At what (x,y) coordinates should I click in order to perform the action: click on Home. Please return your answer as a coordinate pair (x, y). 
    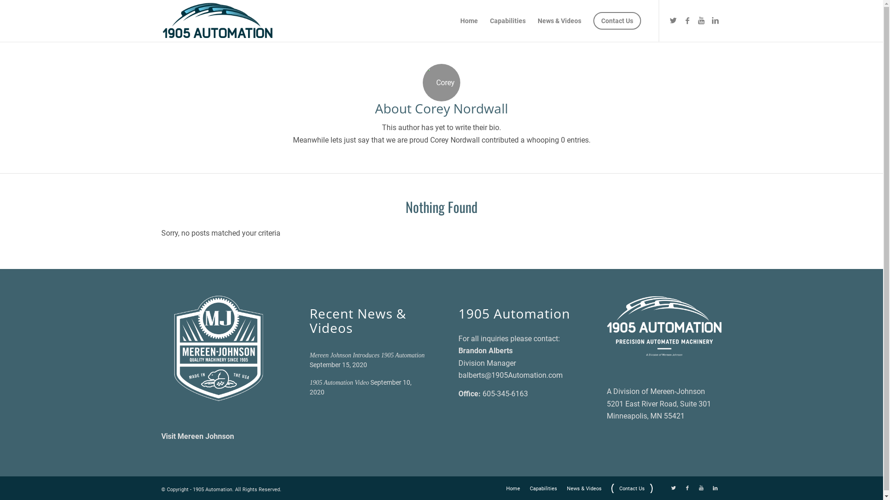
    Looking at the image, I should click on (469, 21).